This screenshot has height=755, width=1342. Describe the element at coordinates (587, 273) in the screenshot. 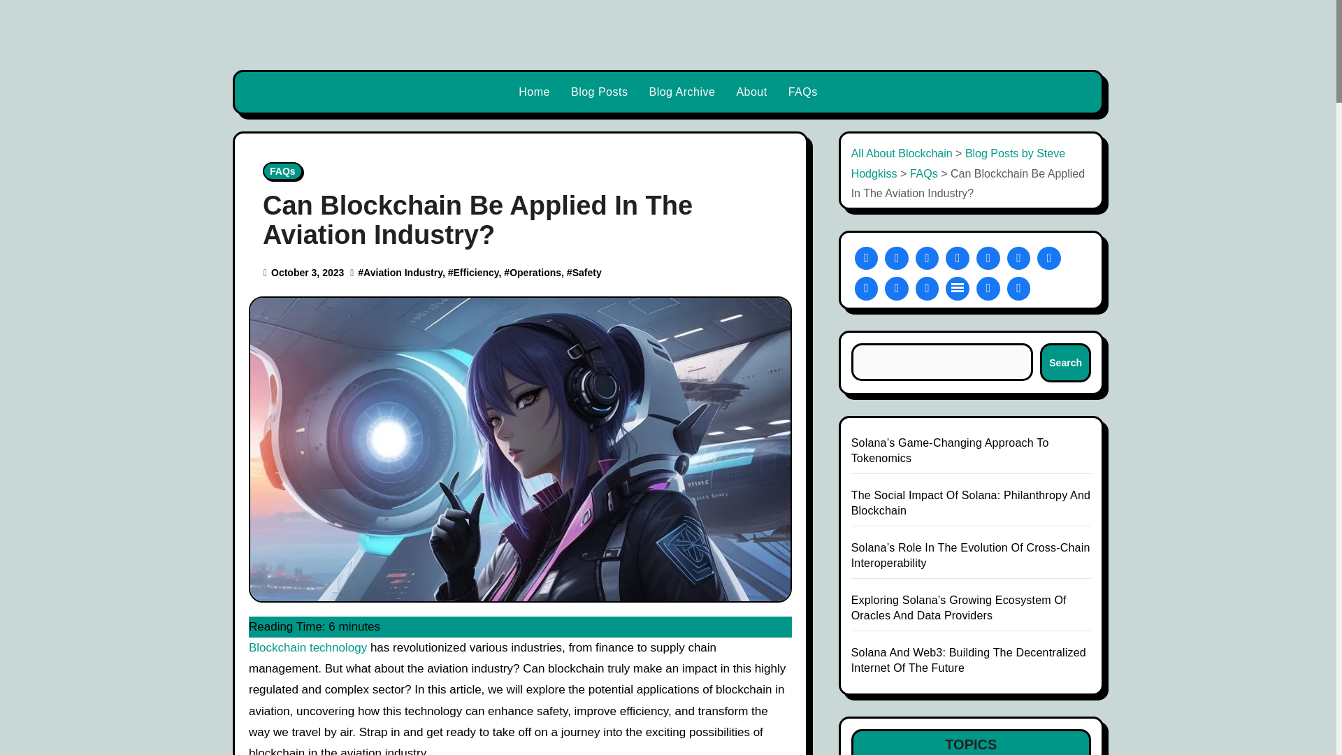

I see `Safety` at that location.